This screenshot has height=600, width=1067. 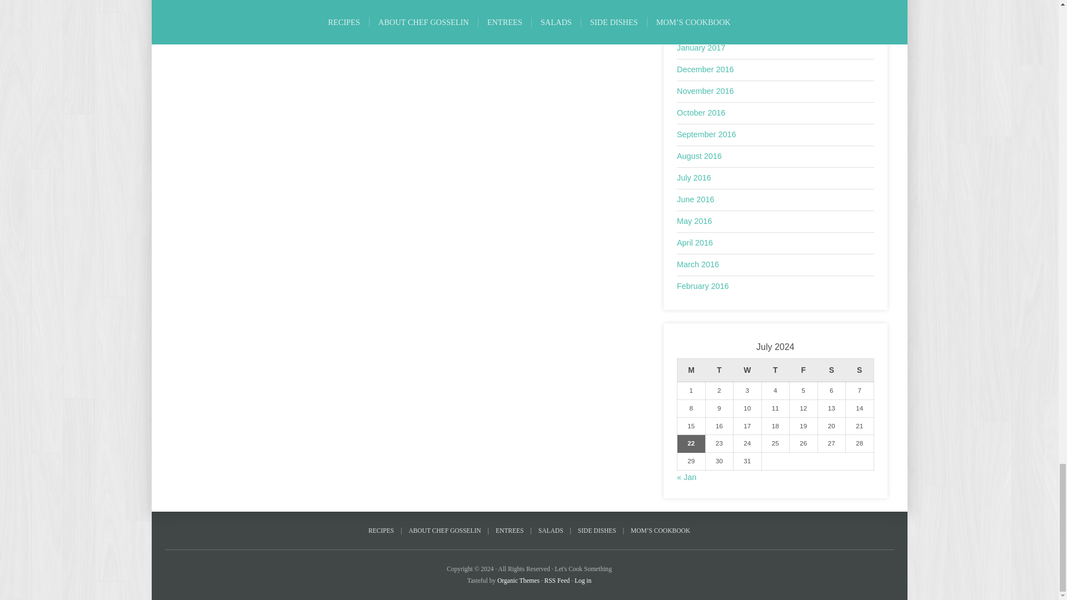 I want to click on Friday, so click(x=803, y=370).